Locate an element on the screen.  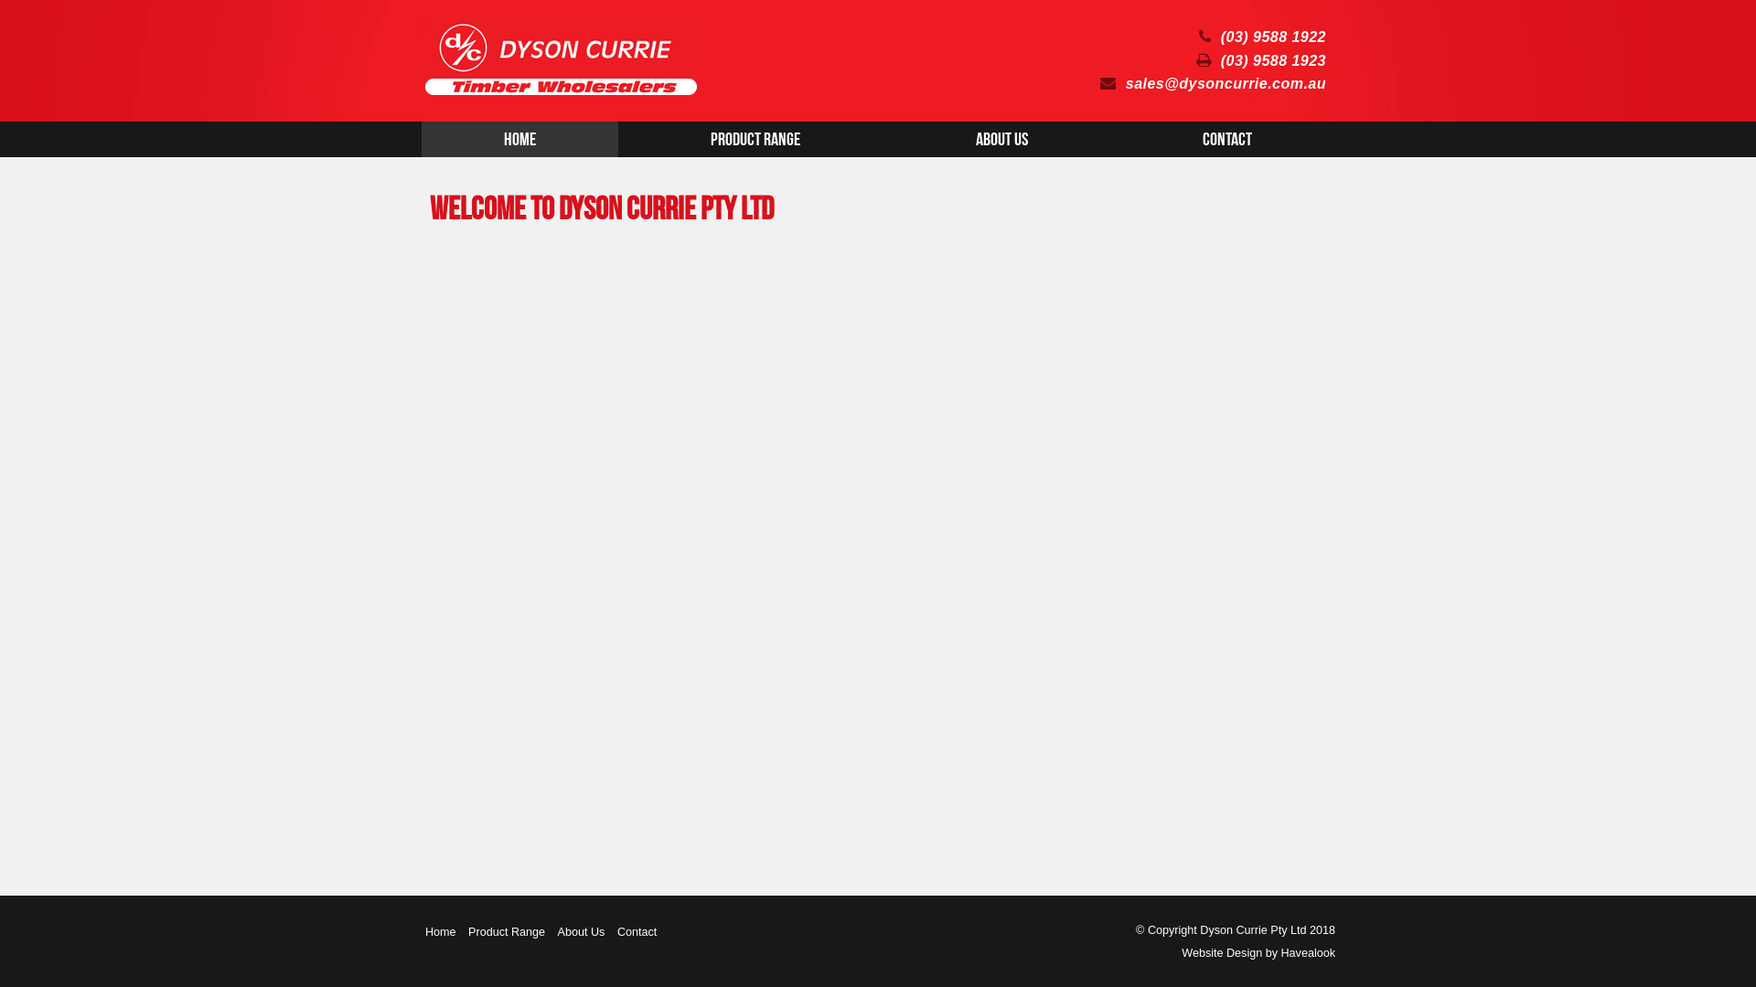
Home is located at coordinates (441, 933).